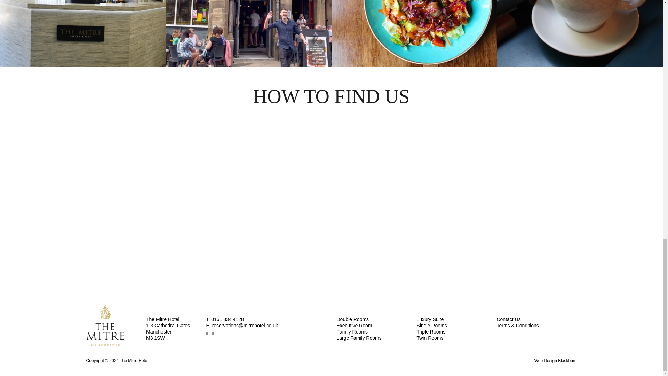  Describe the element at coordinates (431, 325) in the screenshot. I see `Single Rooms` at that location.